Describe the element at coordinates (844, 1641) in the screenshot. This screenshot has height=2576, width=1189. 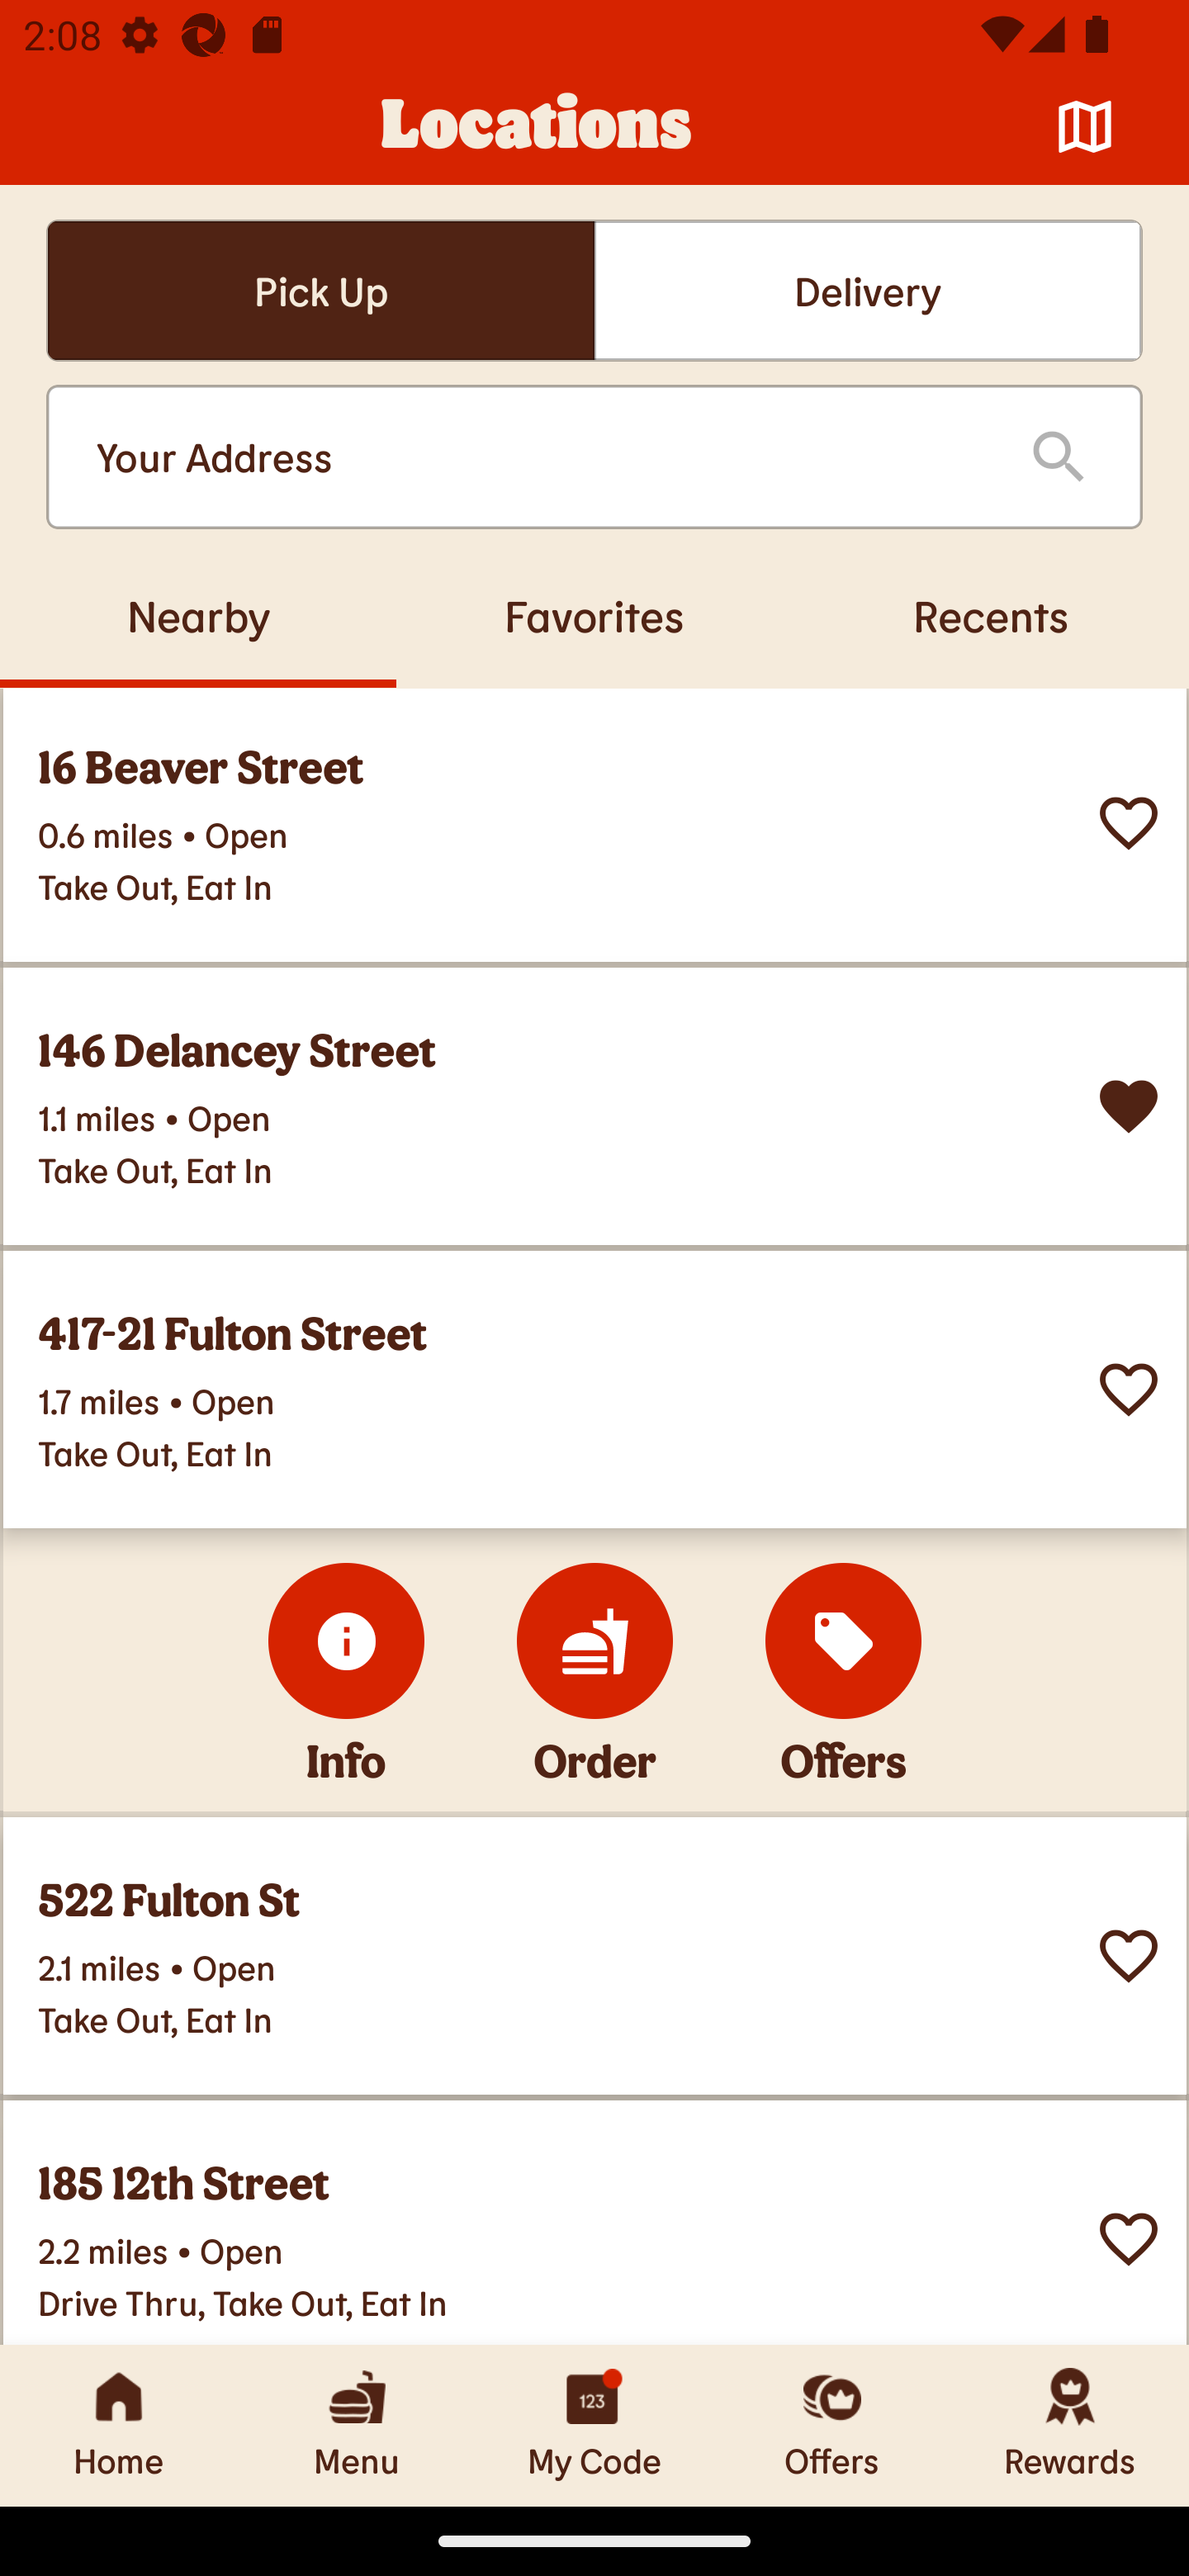
I see `Offers ` at that location.